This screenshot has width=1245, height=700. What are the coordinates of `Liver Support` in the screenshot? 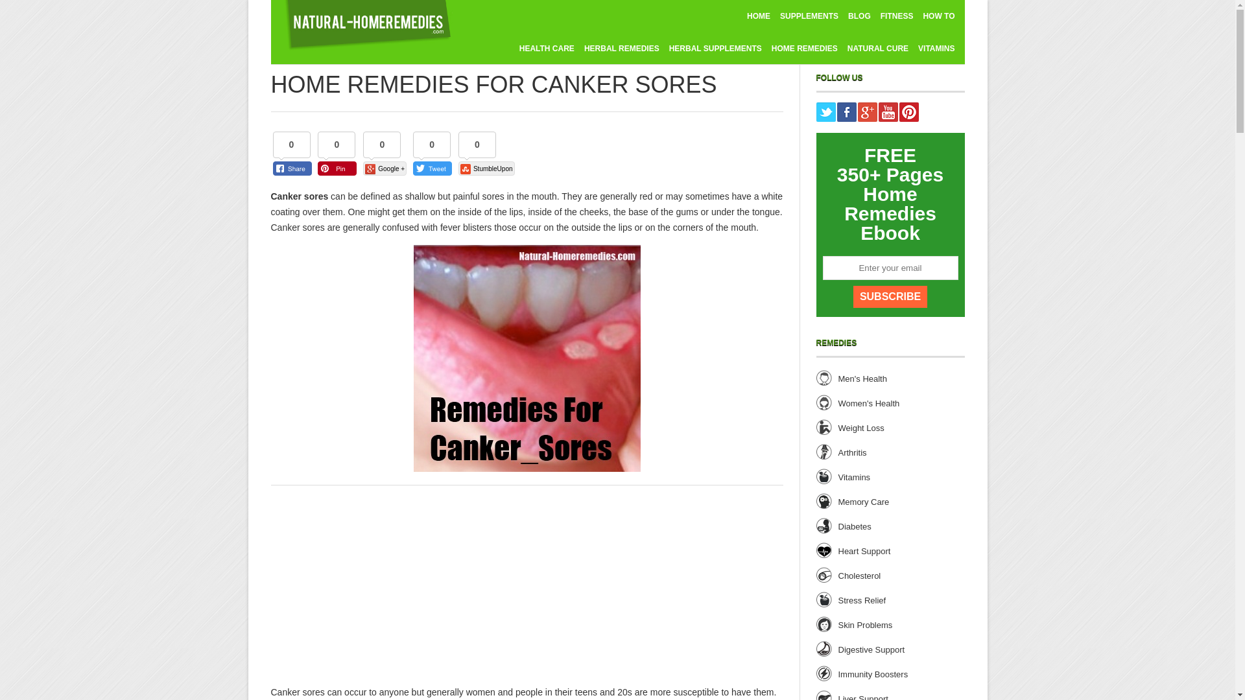 It's located at (862, 697).